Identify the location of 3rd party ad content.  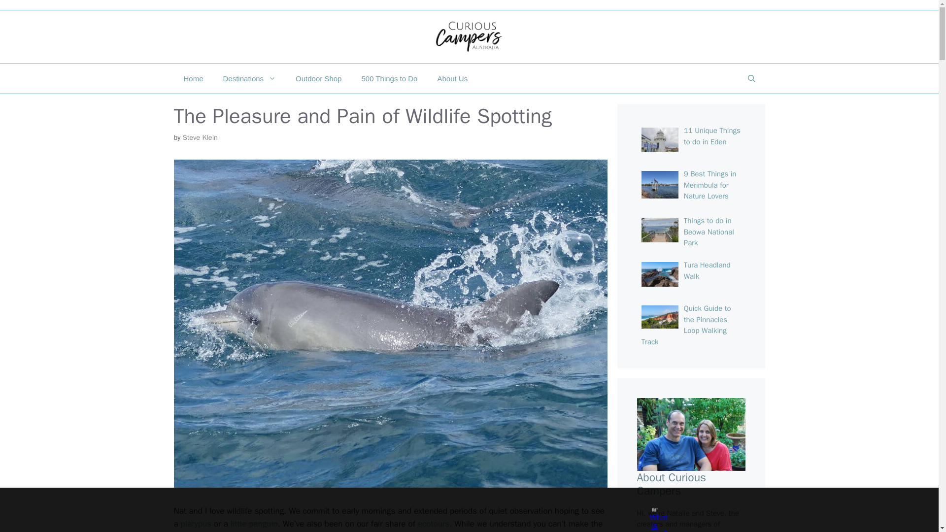
(460, 510).